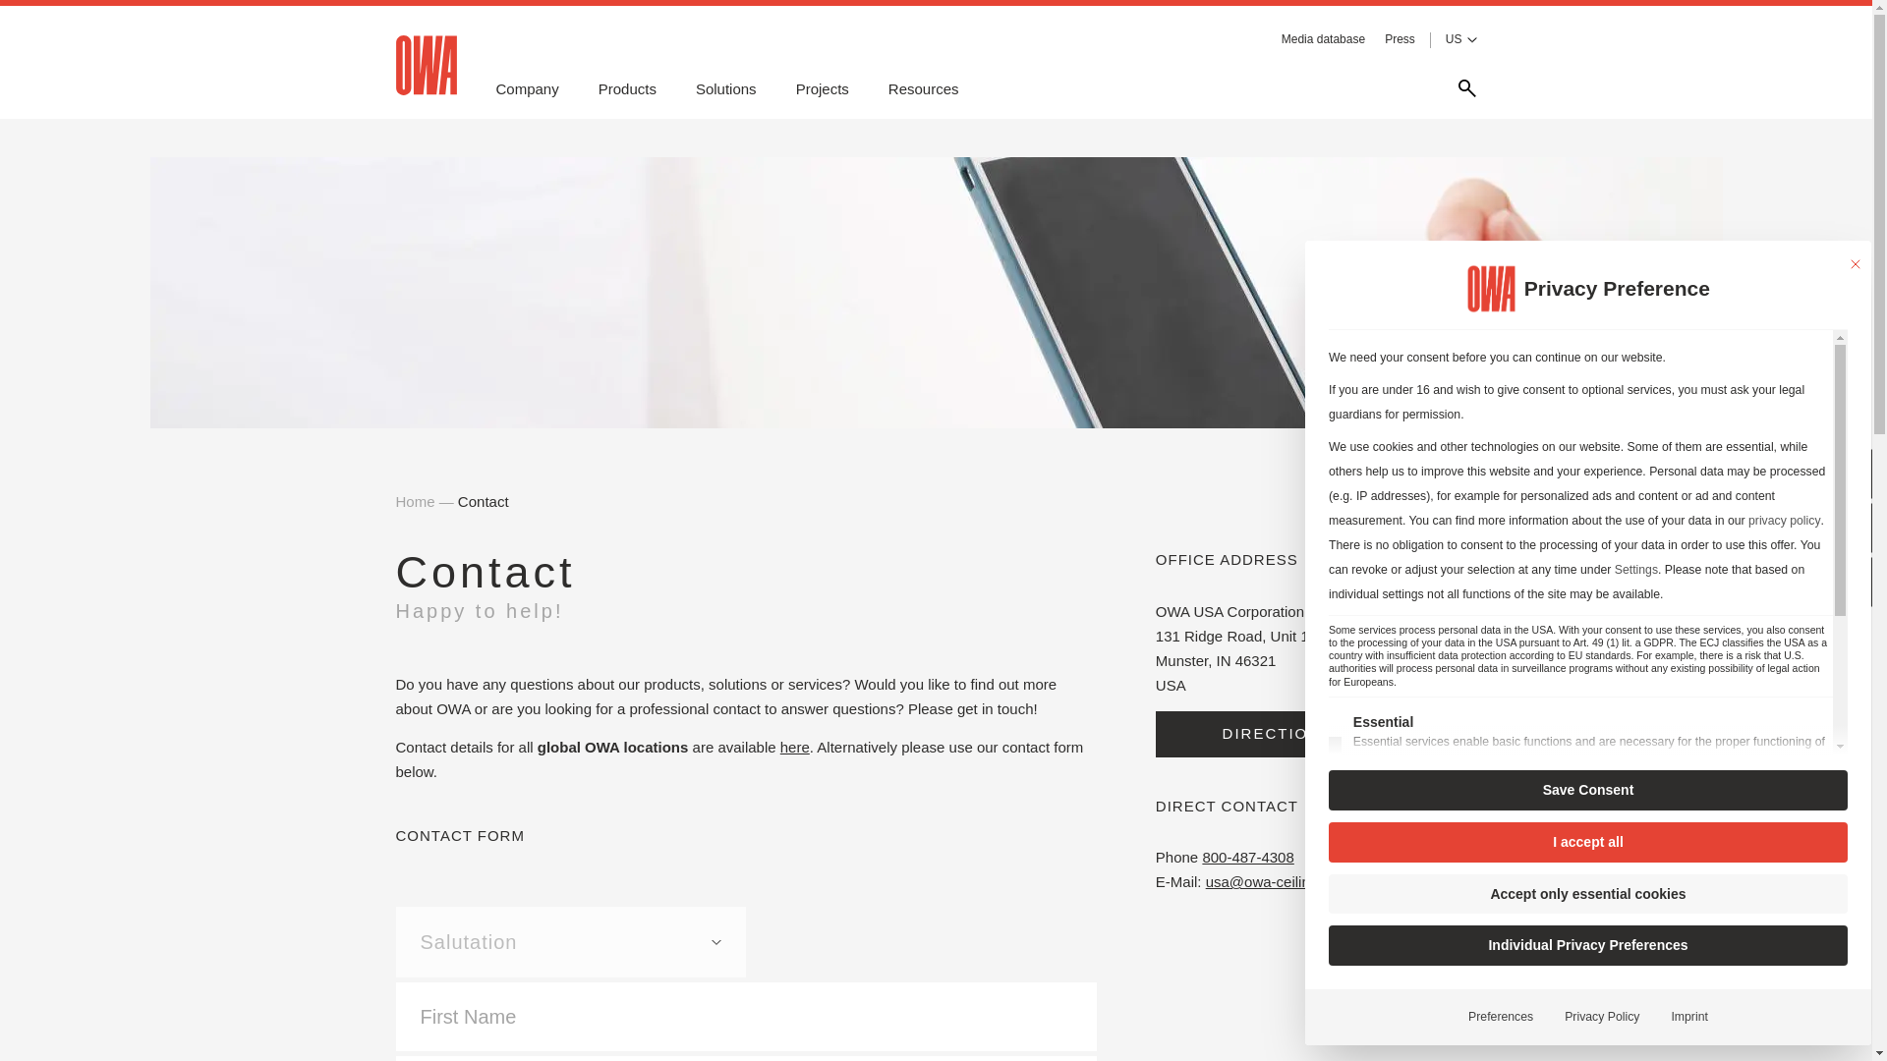  What do you see at coordinates (527, 88) in the screenshot?
I see `Company` at bounding box center [527, 88].